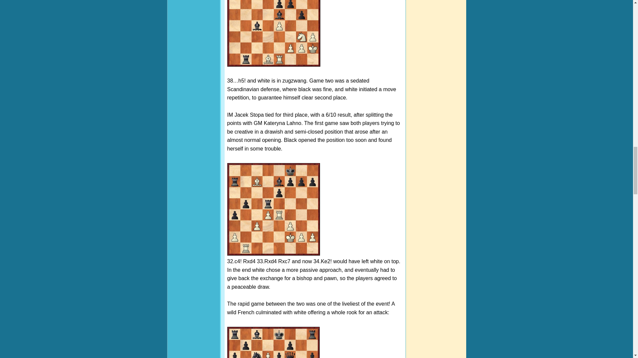  Describe the element at coordinates (273, 33) in the screenshot. I see `FierroFinegold.jpg` at that location.